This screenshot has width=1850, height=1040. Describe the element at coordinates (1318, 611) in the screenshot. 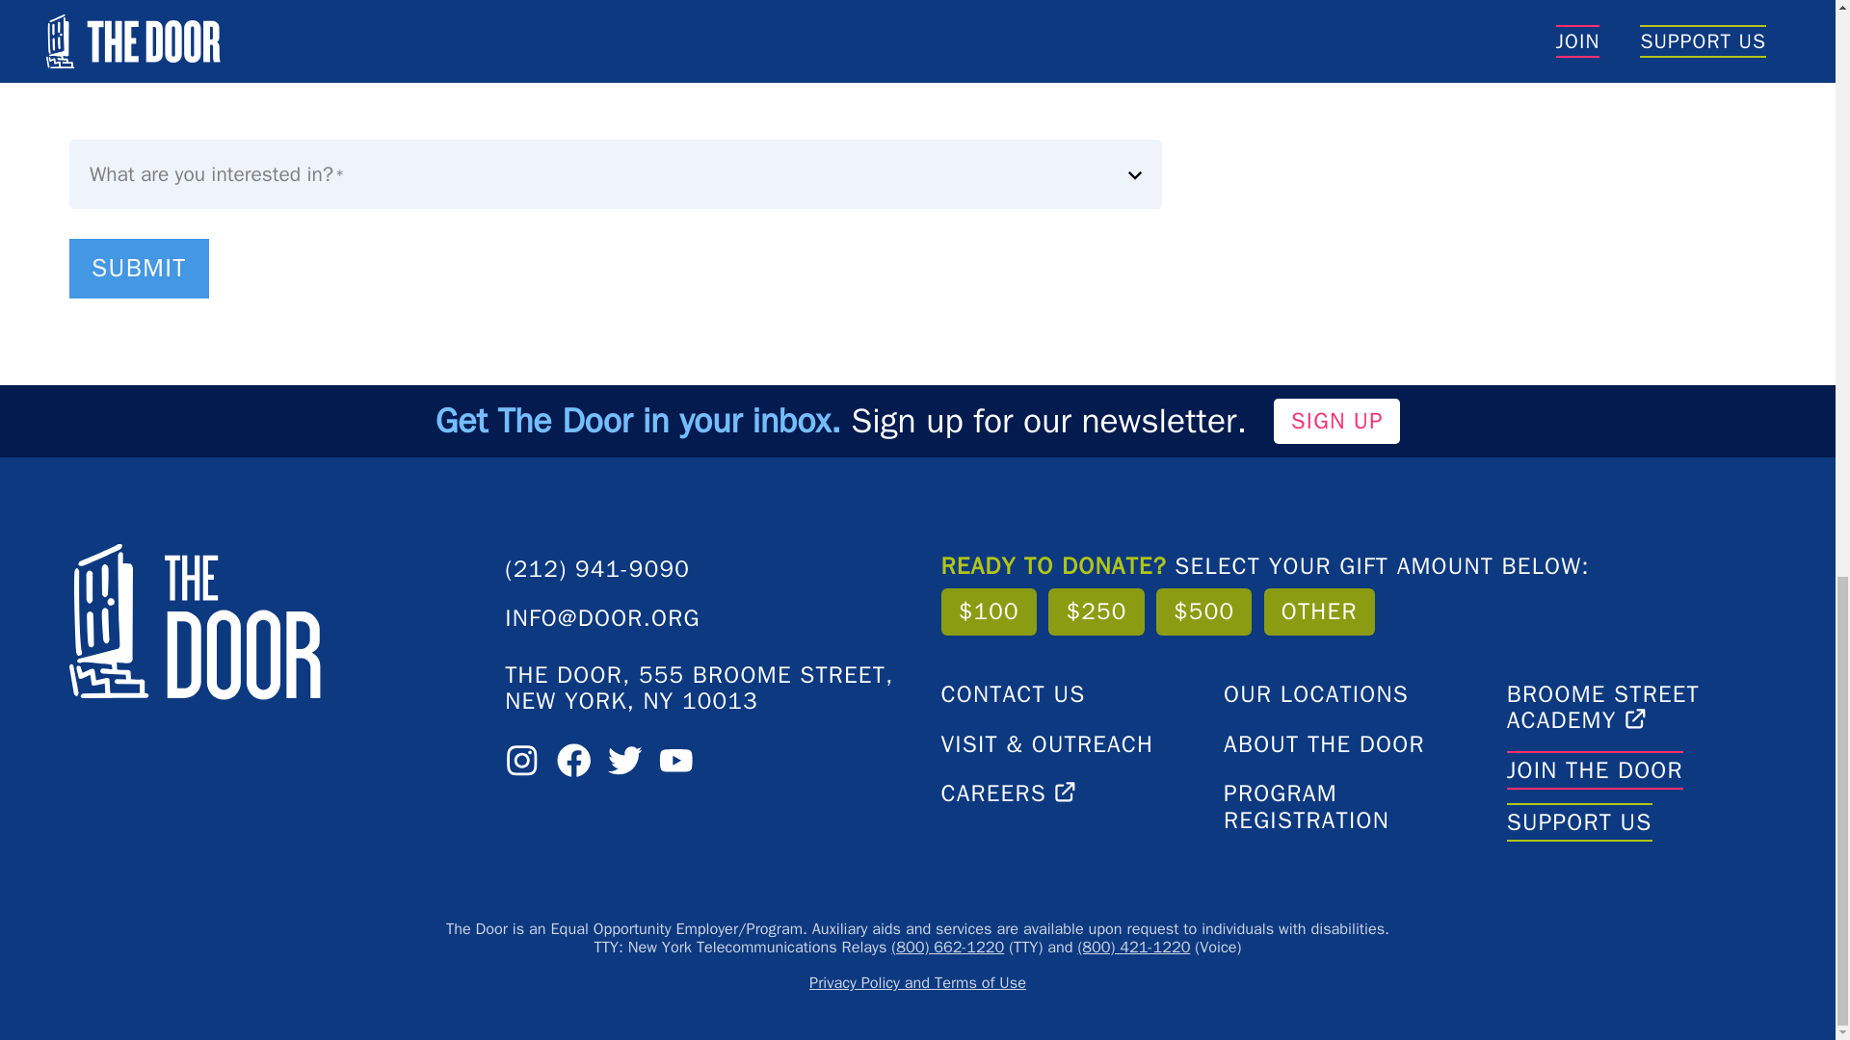

I see `OTHER` at that location.